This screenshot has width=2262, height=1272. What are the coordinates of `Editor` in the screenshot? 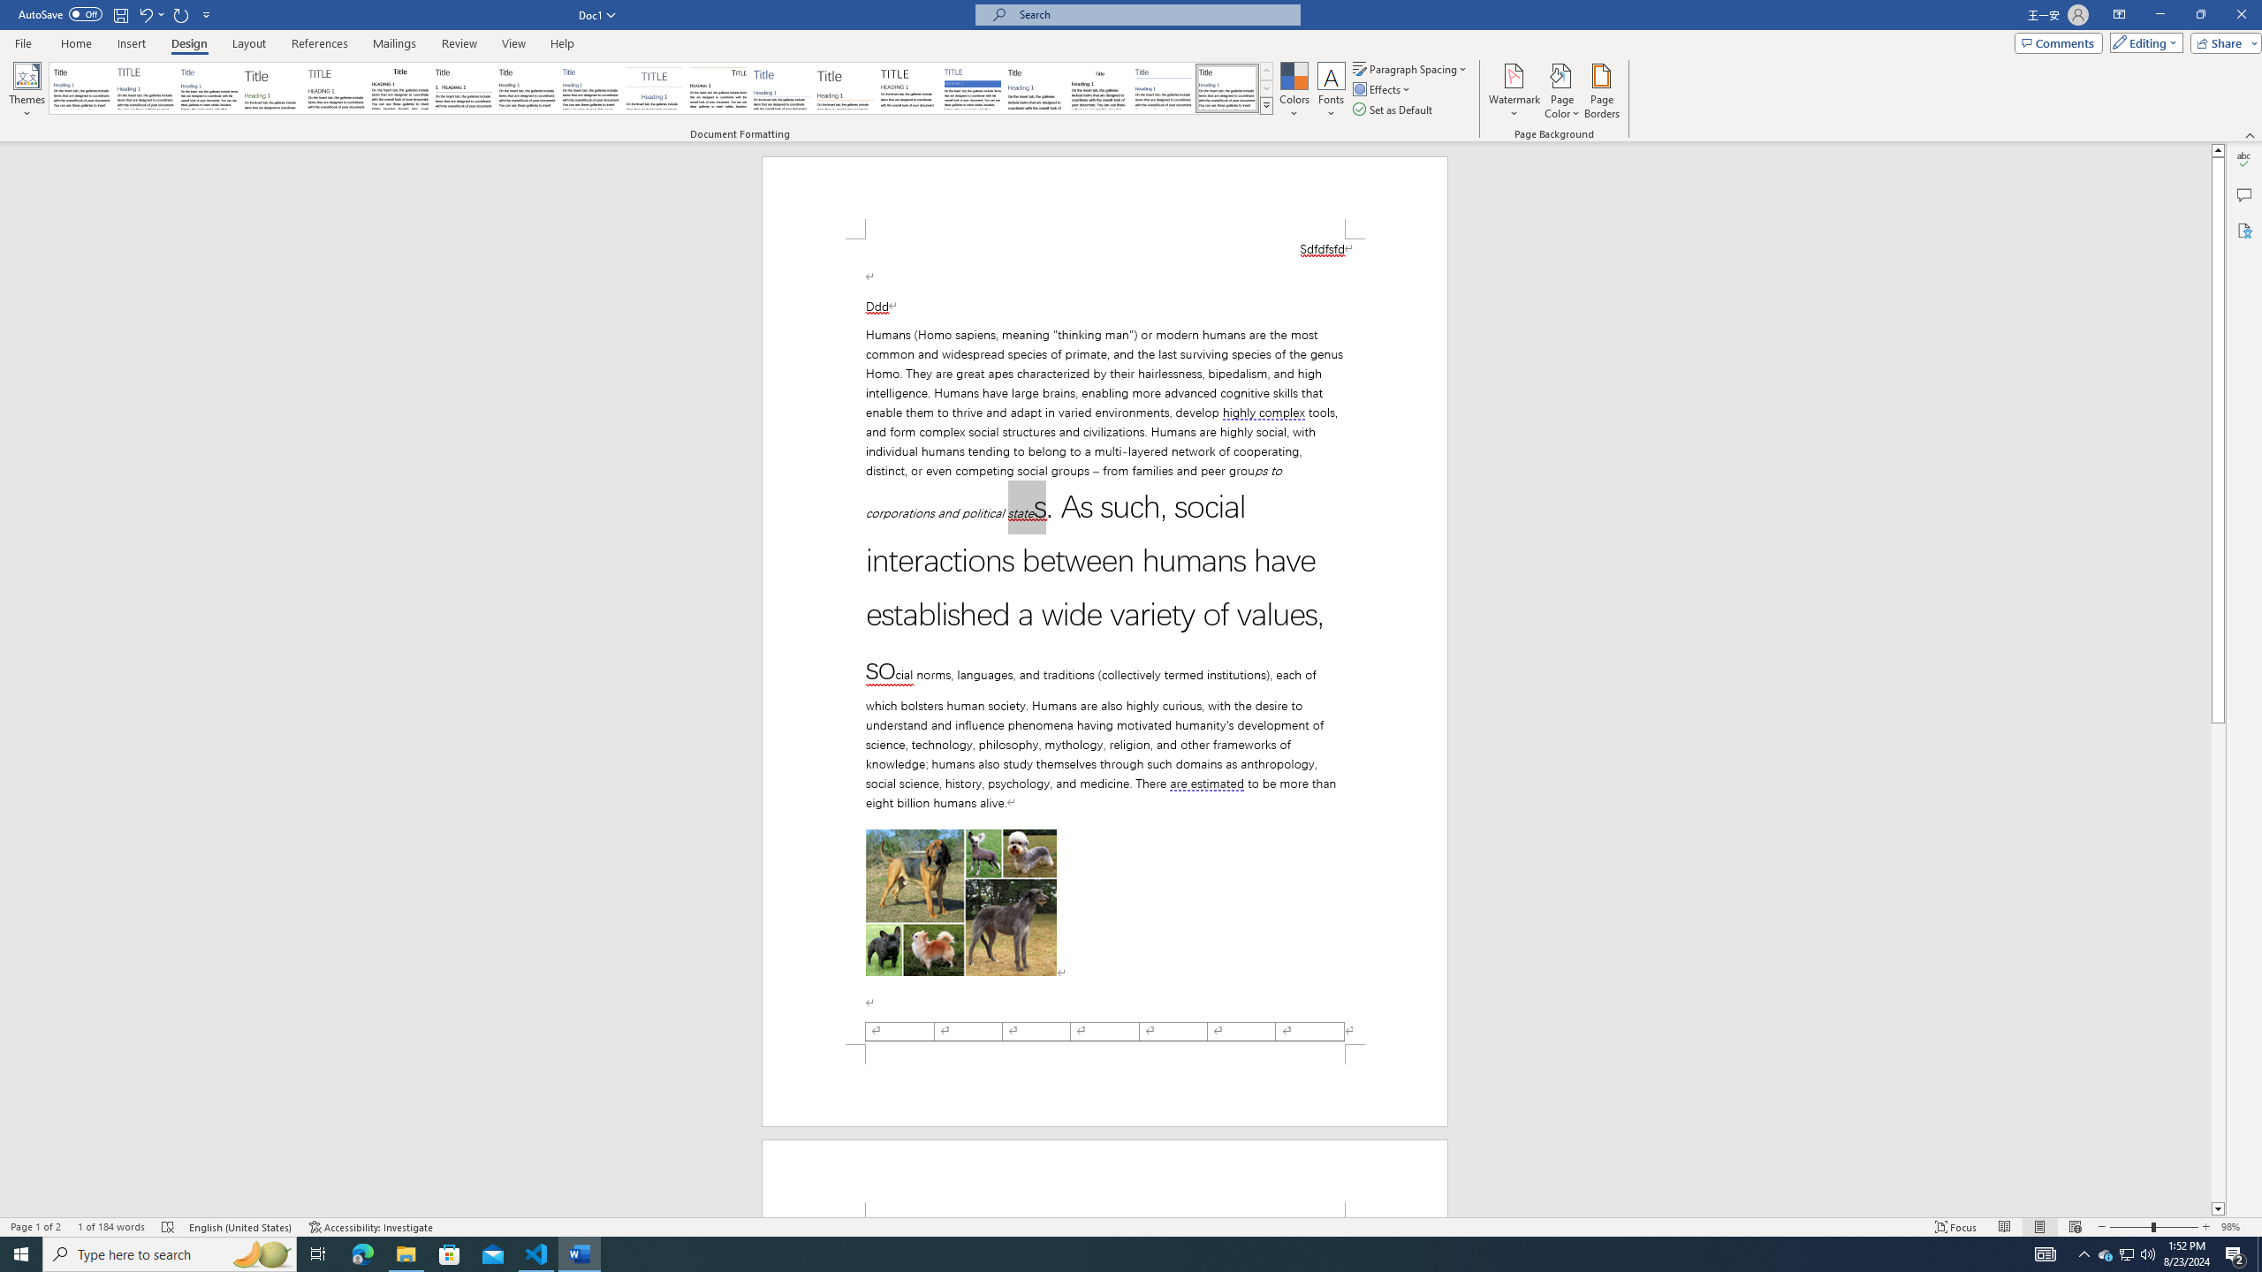 It's located at (2244, 160).